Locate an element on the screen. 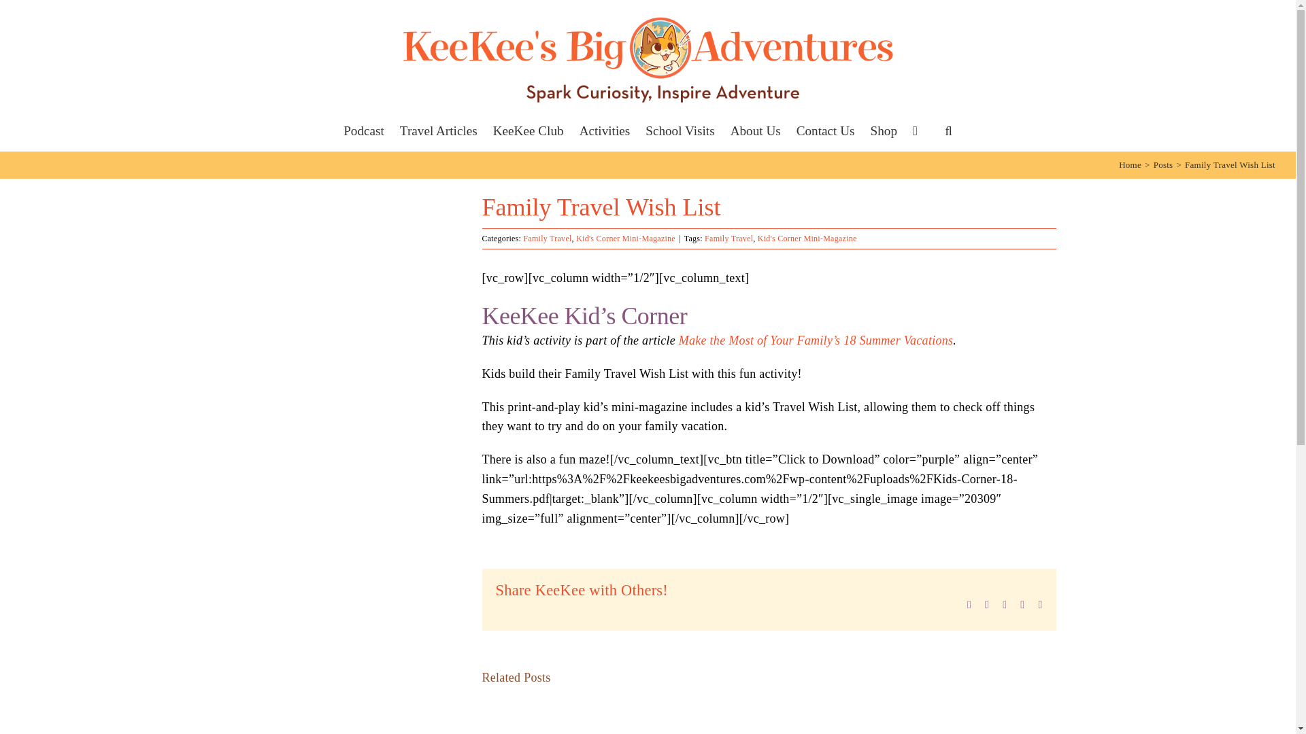 This screenshot has width=1306, height=734. Travel Articles is located at coordinates (438, 130).